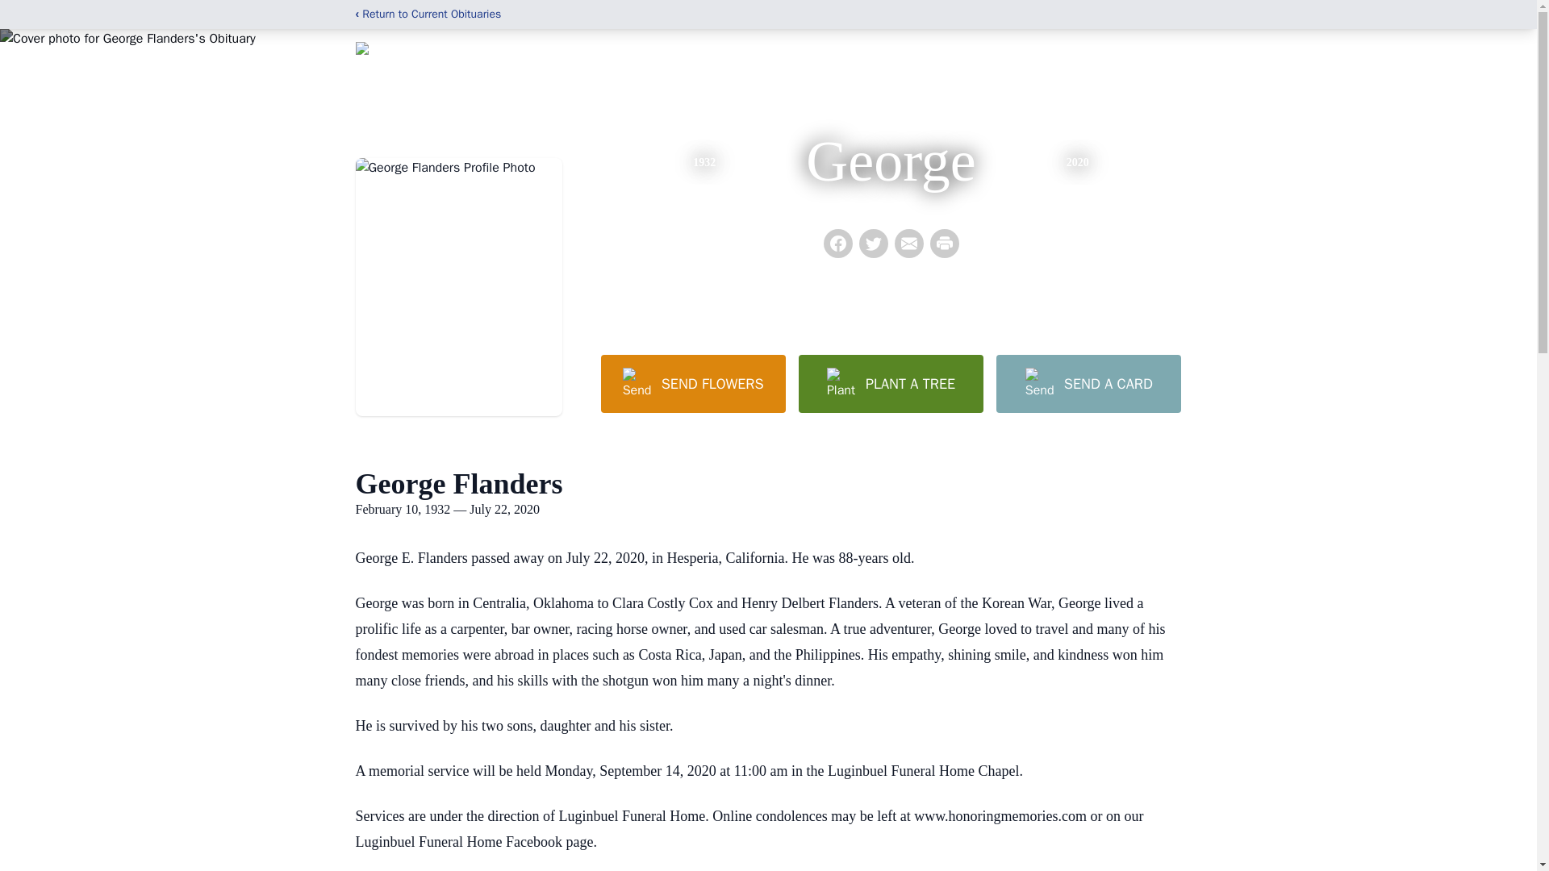  I want to click on PLANT A TREE, so click(891, 383).